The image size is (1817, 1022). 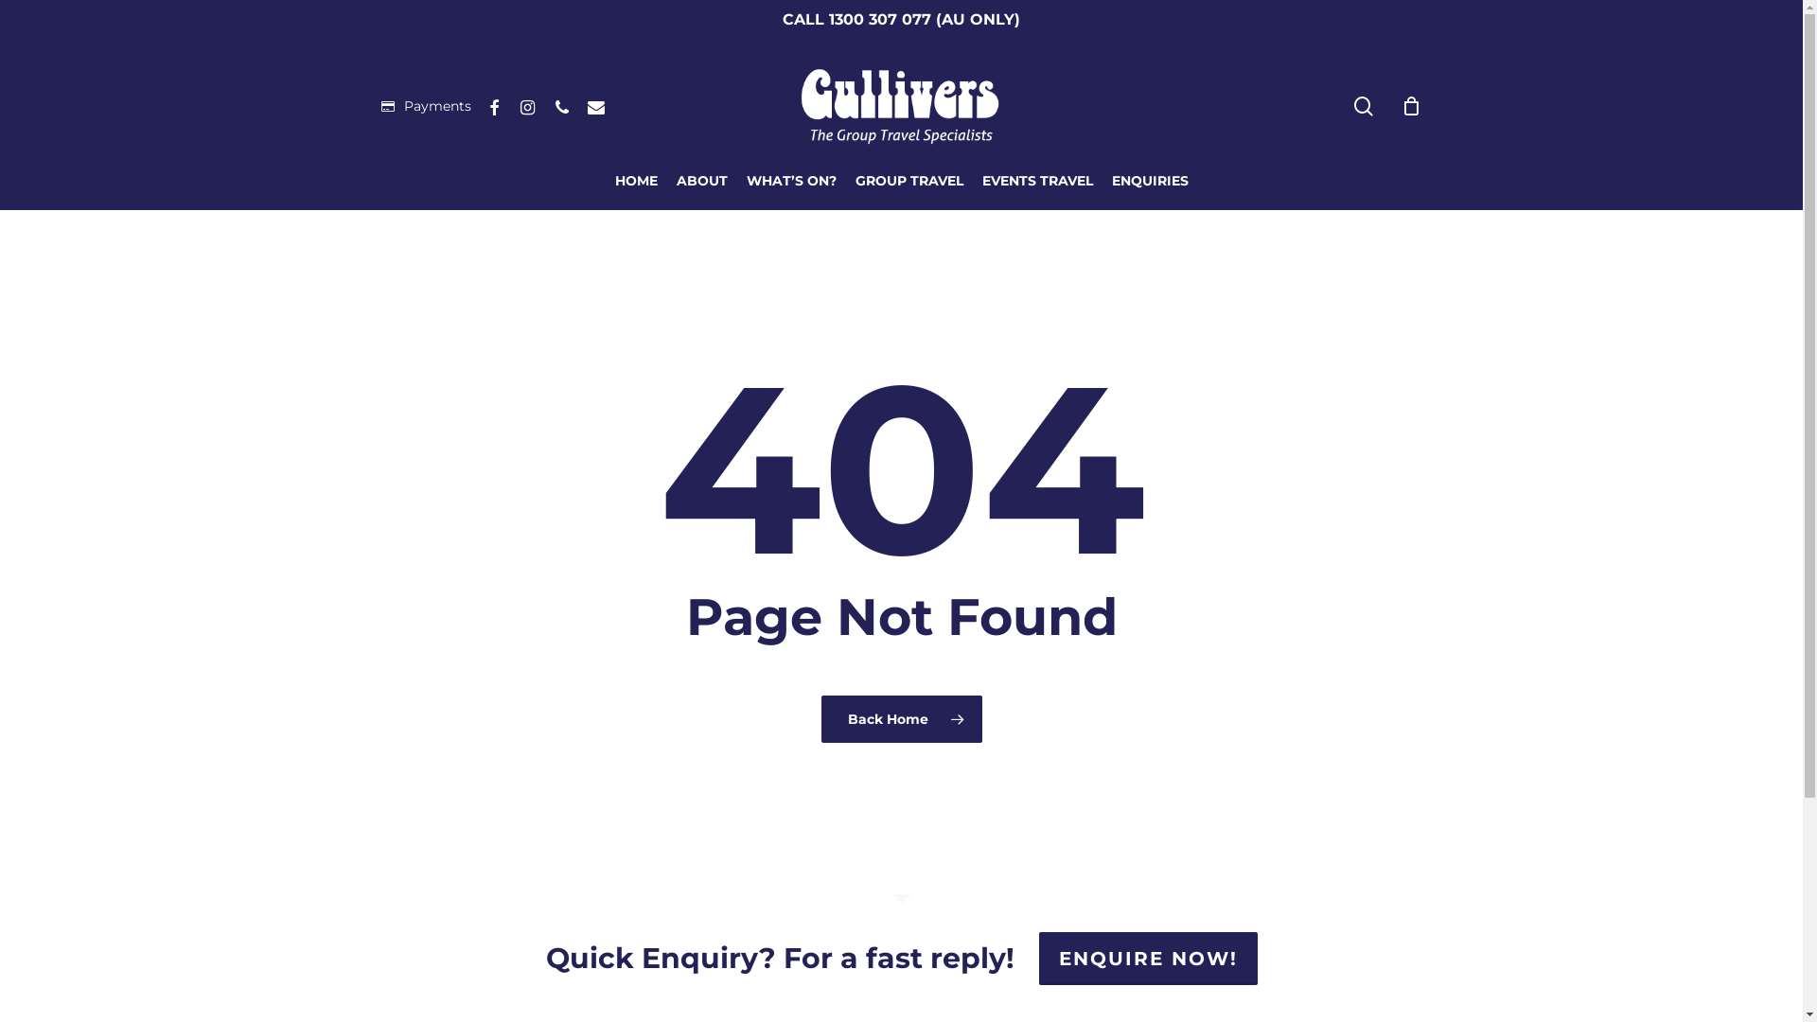 What do you see at coordinates (426, 106) in the screenshot?
I see `Payments` at bounding box center [426, 106].